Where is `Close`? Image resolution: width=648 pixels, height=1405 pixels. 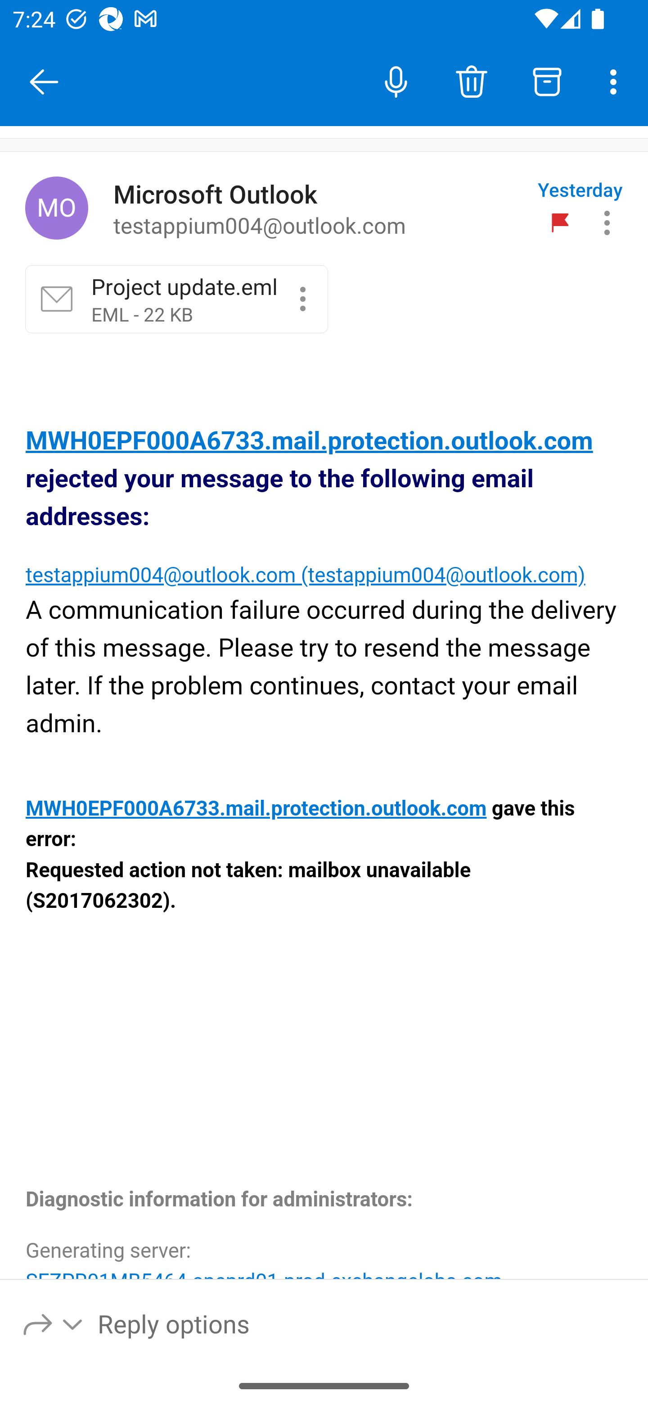
Close is located at coordinates (44, 82).